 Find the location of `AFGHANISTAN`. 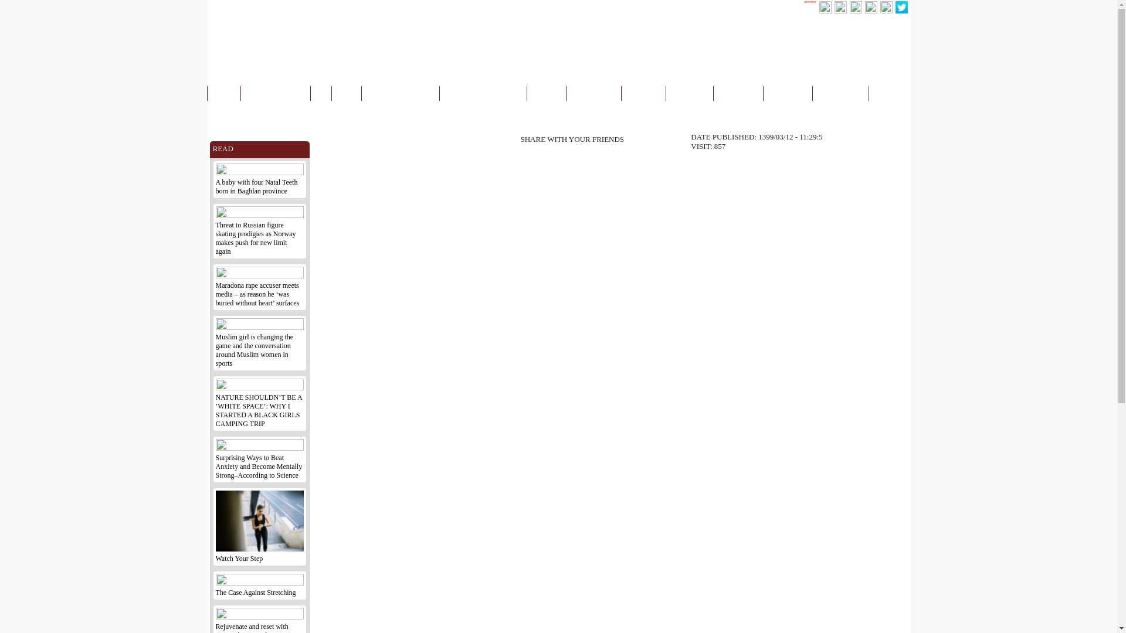

AFGHANISTAN is located at coordinates (276, 93).